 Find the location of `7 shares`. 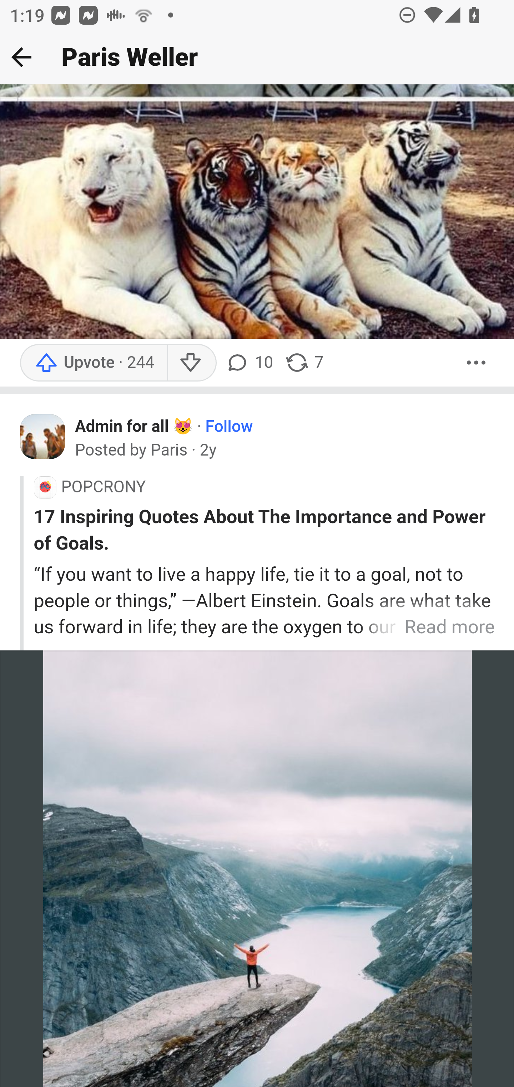

7 shares is located at coordinates (304, 363).